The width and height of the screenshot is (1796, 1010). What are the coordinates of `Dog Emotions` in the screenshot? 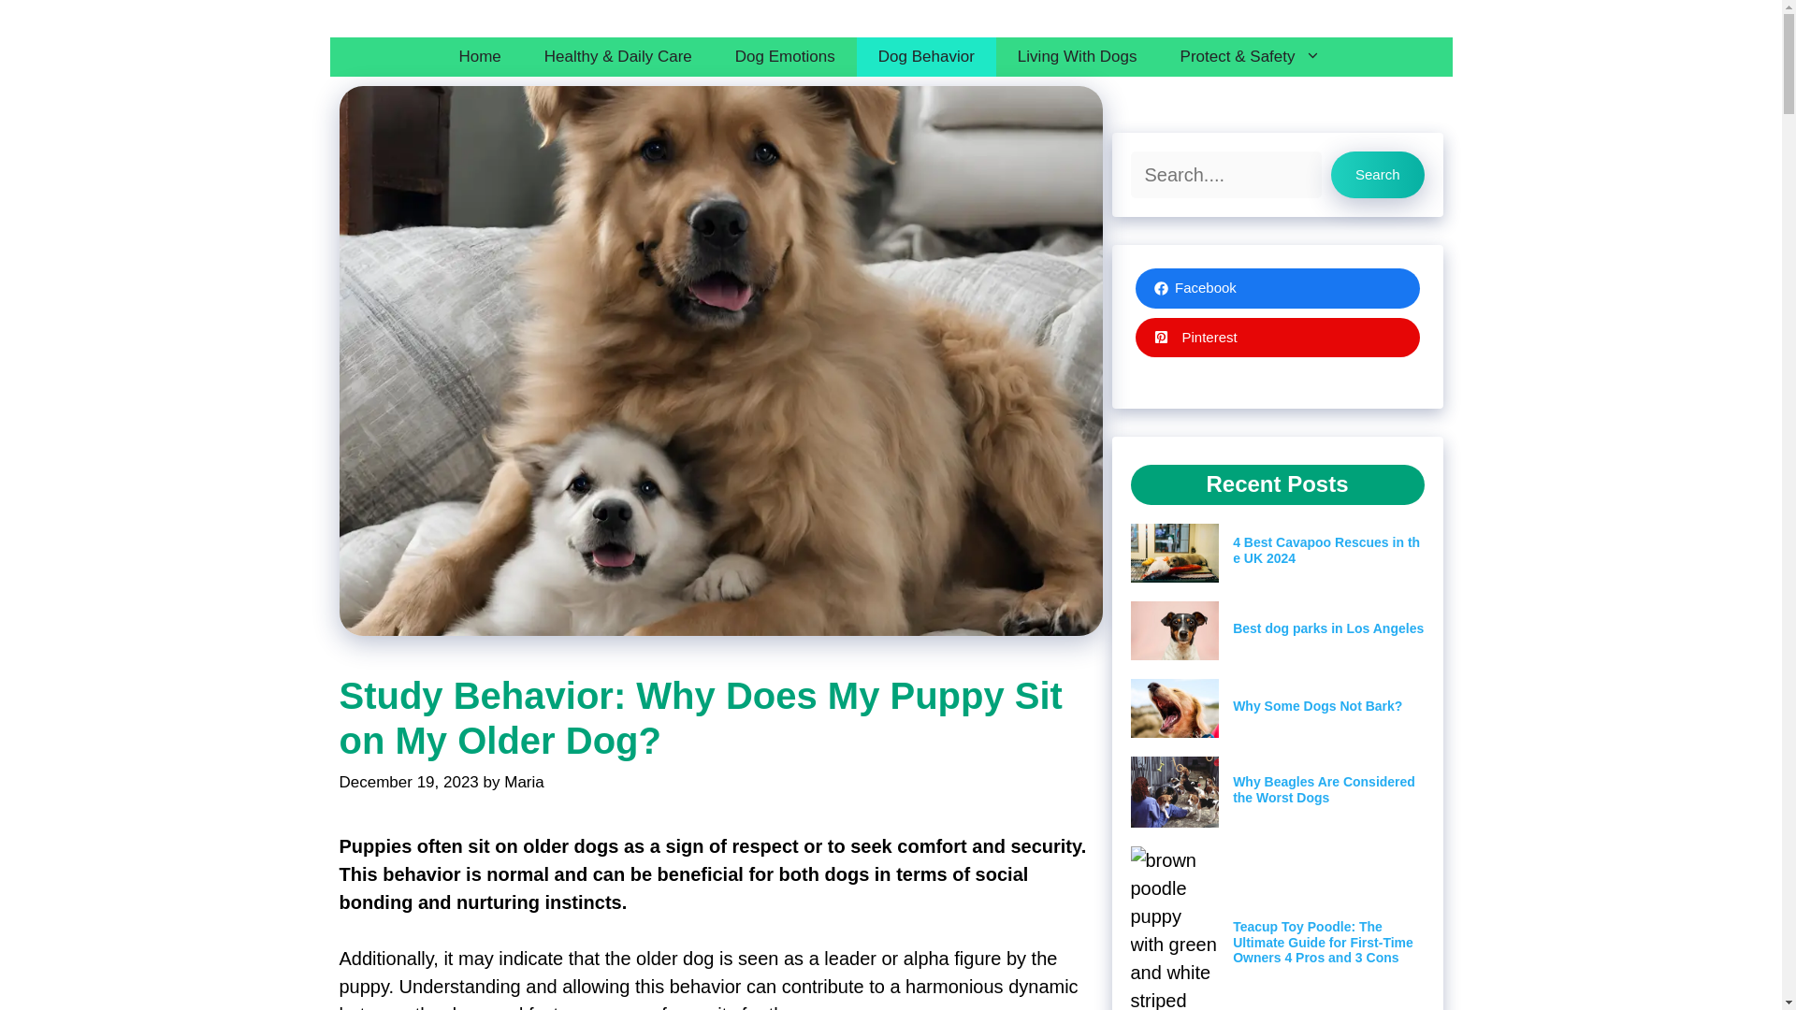 It's located at (784, 56).